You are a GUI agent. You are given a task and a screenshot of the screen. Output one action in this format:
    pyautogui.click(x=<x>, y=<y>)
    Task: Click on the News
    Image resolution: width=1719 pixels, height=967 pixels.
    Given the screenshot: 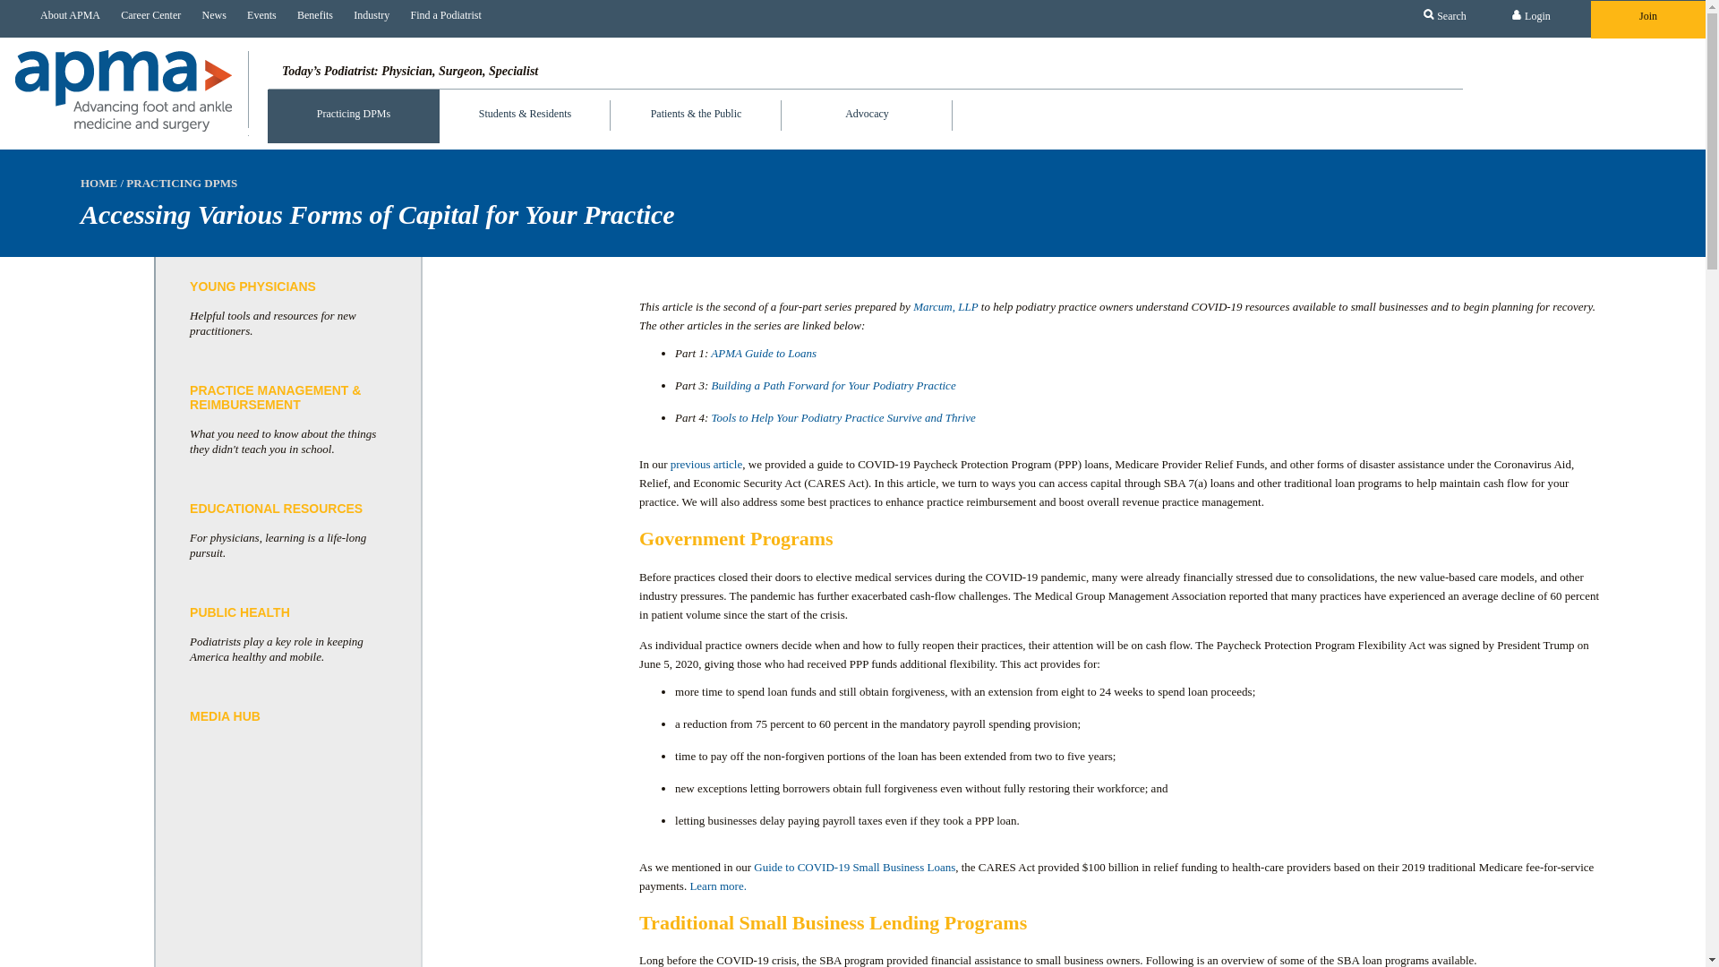 What is the action you would take?
    pyautogui.click(x=209, y=15)
    